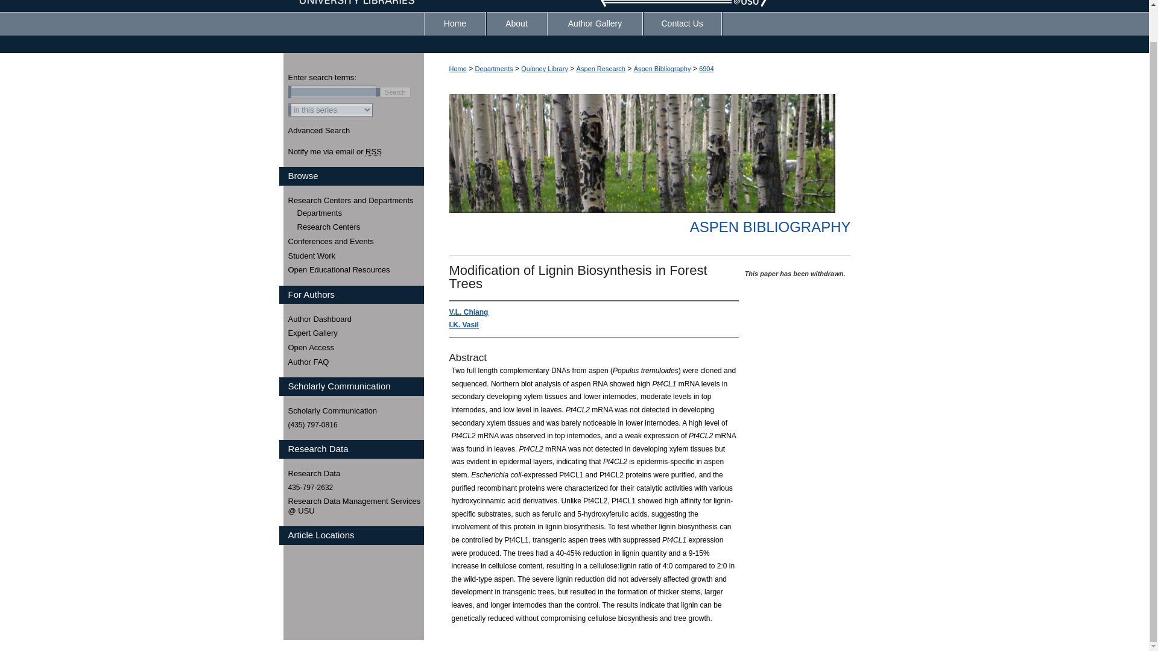 The height and width of the screenshot is (651, 1158). Describe the element at coordinates (463, 325) in the screenshot. I see `I.K. Vasil` at that location.